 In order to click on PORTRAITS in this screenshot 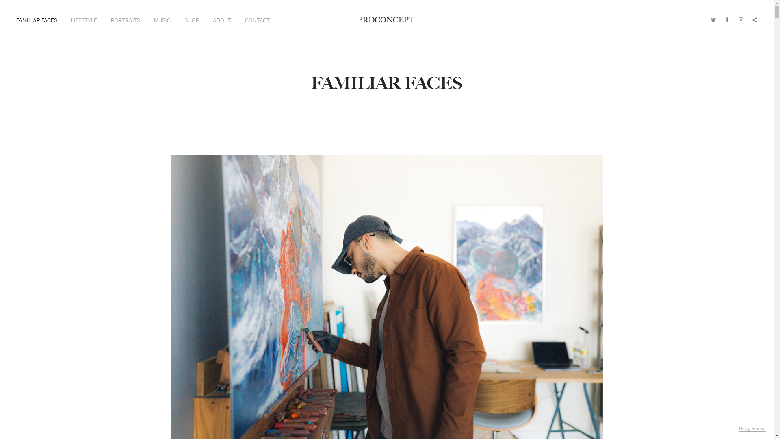, I will do `click(126, 20)`.